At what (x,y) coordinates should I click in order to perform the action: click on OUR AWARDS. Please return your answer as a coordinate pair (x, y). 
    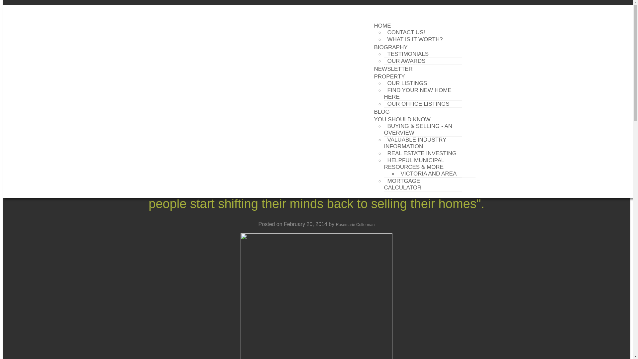
    Looking at the image, I should click on (406, 61).